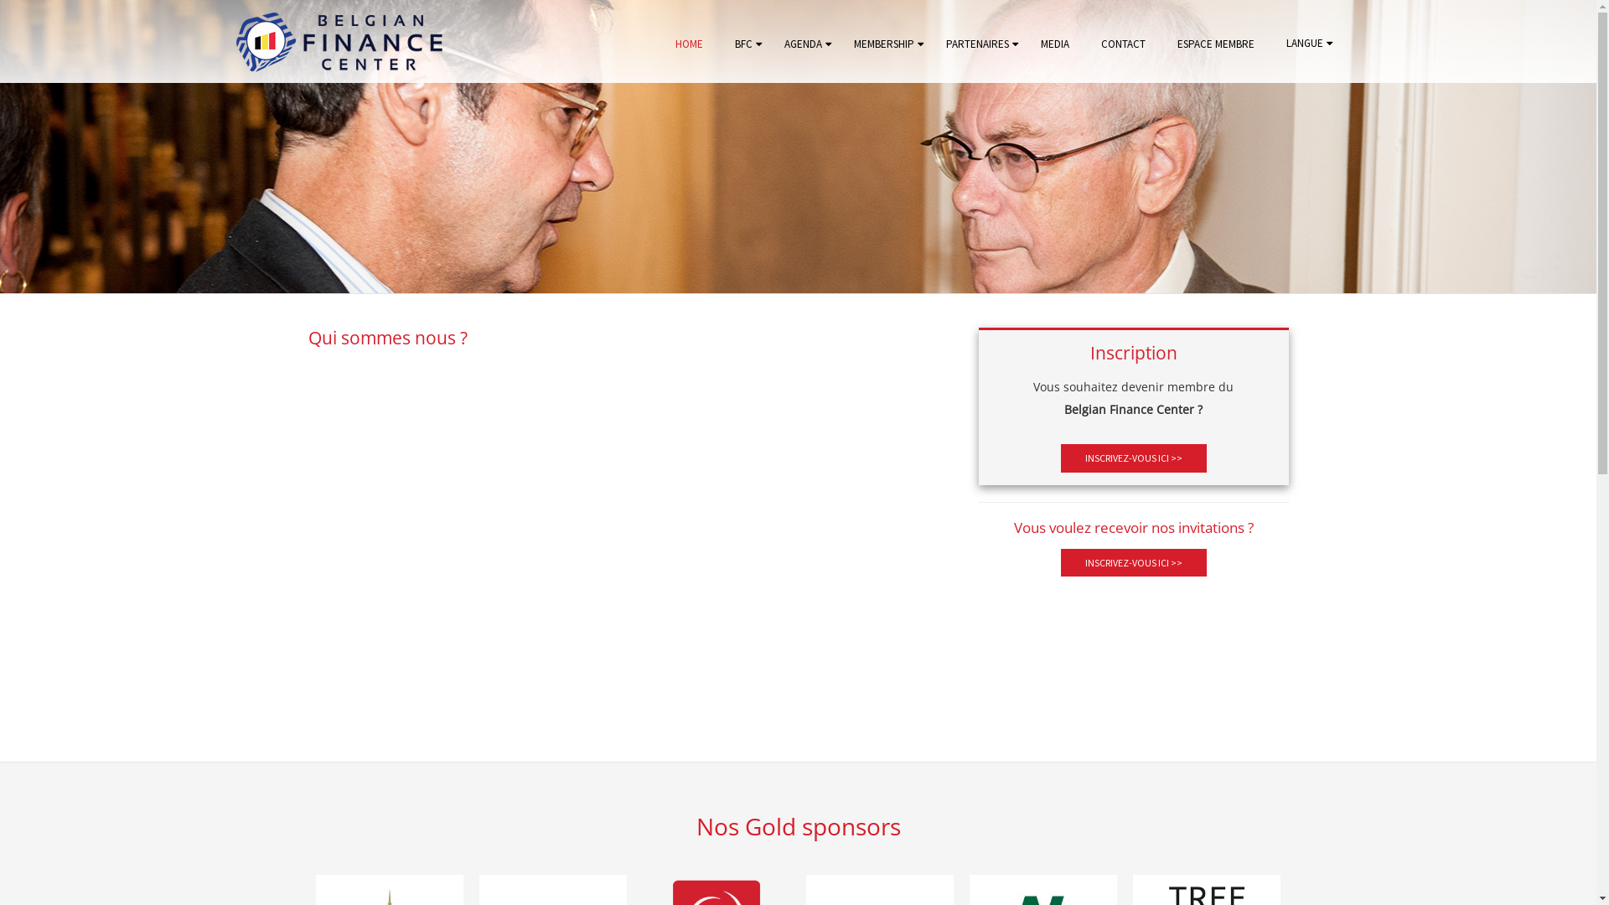 The image size is (1609, 905). I want to click on Membership, so click(1478, 233).